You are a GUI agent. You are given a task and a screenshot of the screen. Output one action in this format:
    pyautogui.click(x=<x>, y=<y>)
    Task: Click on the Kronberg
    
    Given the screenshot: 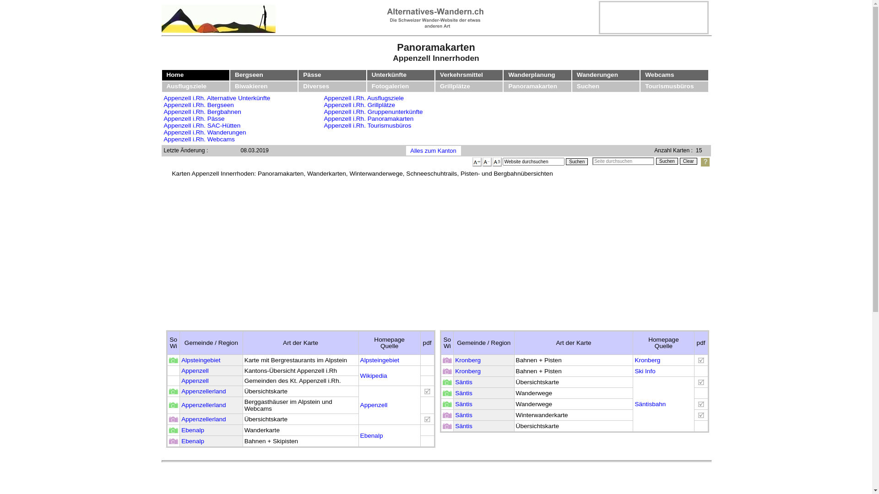 What is the action you would take?
    pyautogui.click(x=468, y=371)
    